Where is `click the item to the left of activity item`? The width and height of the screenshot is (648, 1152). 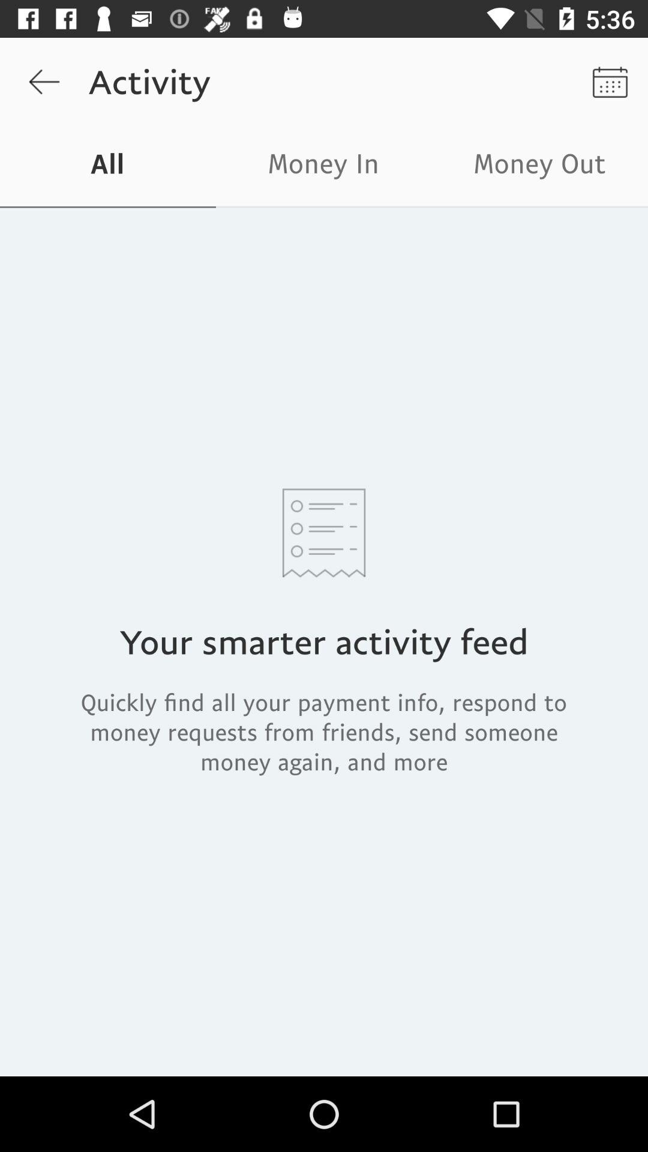 click the item to the left of activity item is located at coordinates (44, 82).